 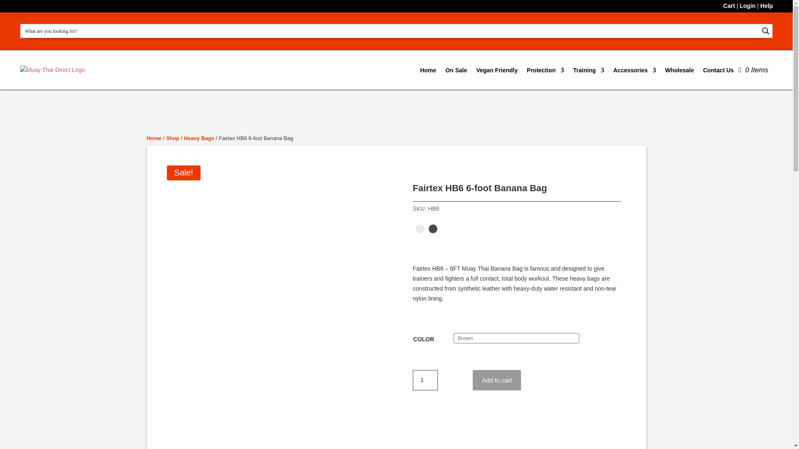 What do you see at coordinates (497, 70) in the screenshot?
I see `Vegan Friendly` at bounding box center [497, 70].